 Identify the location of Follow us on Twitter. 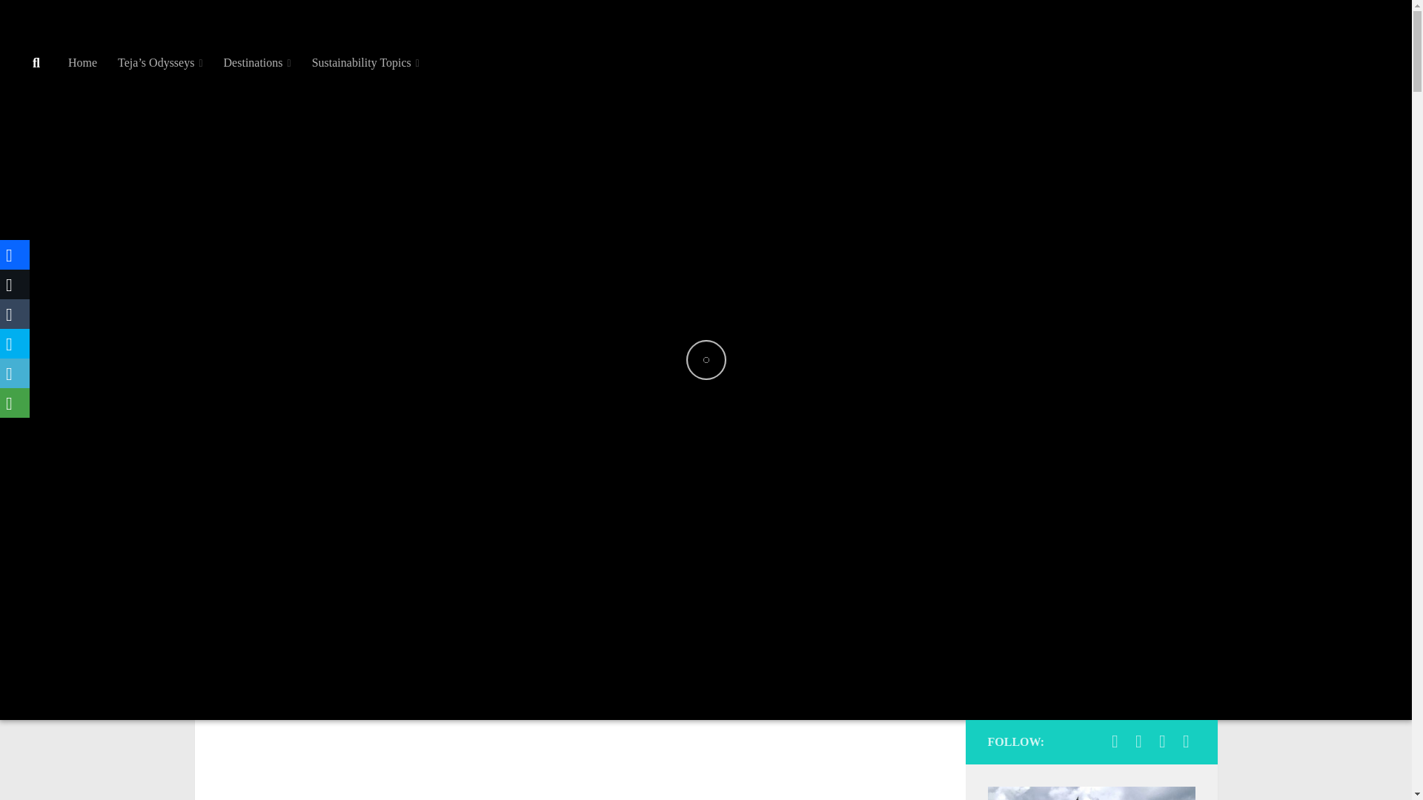
(1186, 741).